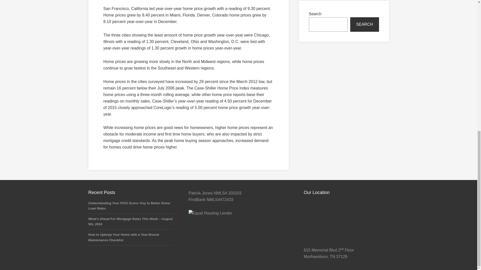 This screenshot has height=270, width=481. What do you see at coordinates (364, 24) in the screenshot?
I see `SEARCH` at bounding box center [364, 24].